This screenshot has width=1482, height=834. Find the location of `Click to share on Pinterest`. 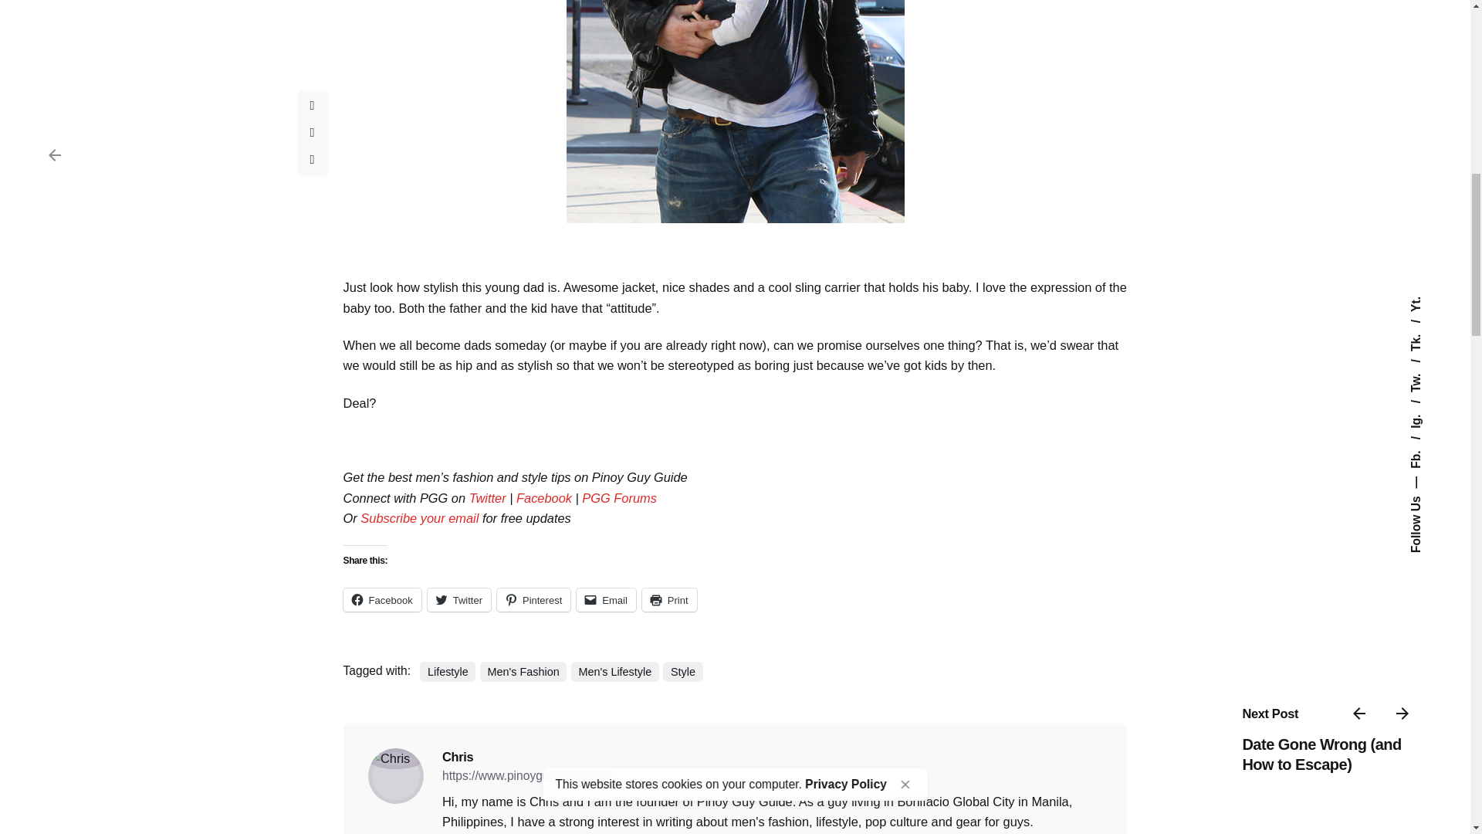

Click to share on Pinterest is located at coordinates (533, 599).